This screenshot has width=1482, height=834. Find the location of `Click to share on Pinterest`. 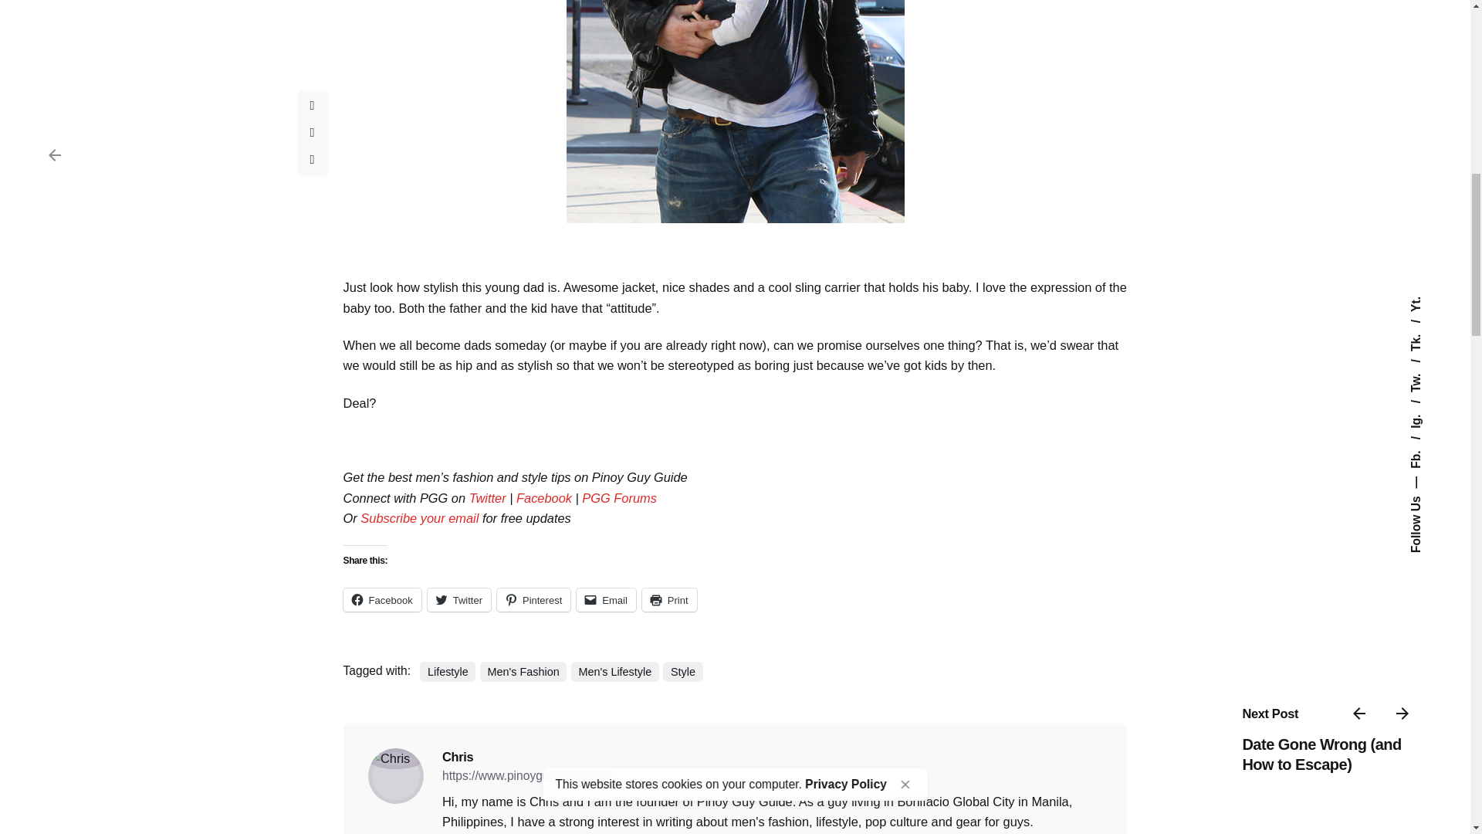

Click to share on Pinterest is located at coordinates (533, 599).